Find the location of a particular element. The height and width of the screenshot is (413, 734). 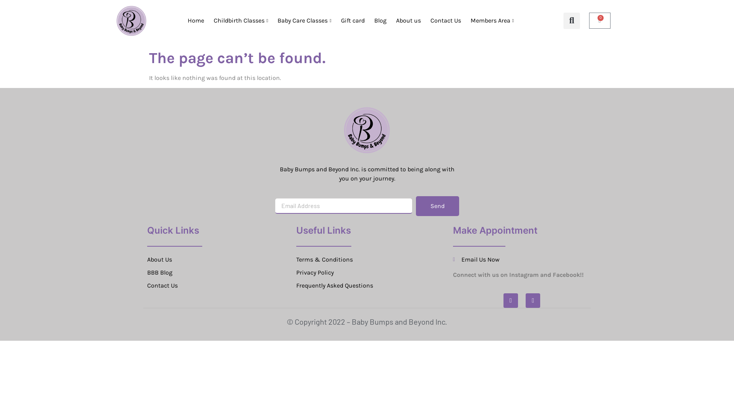

Members Area is located at coordinates (491, 21).